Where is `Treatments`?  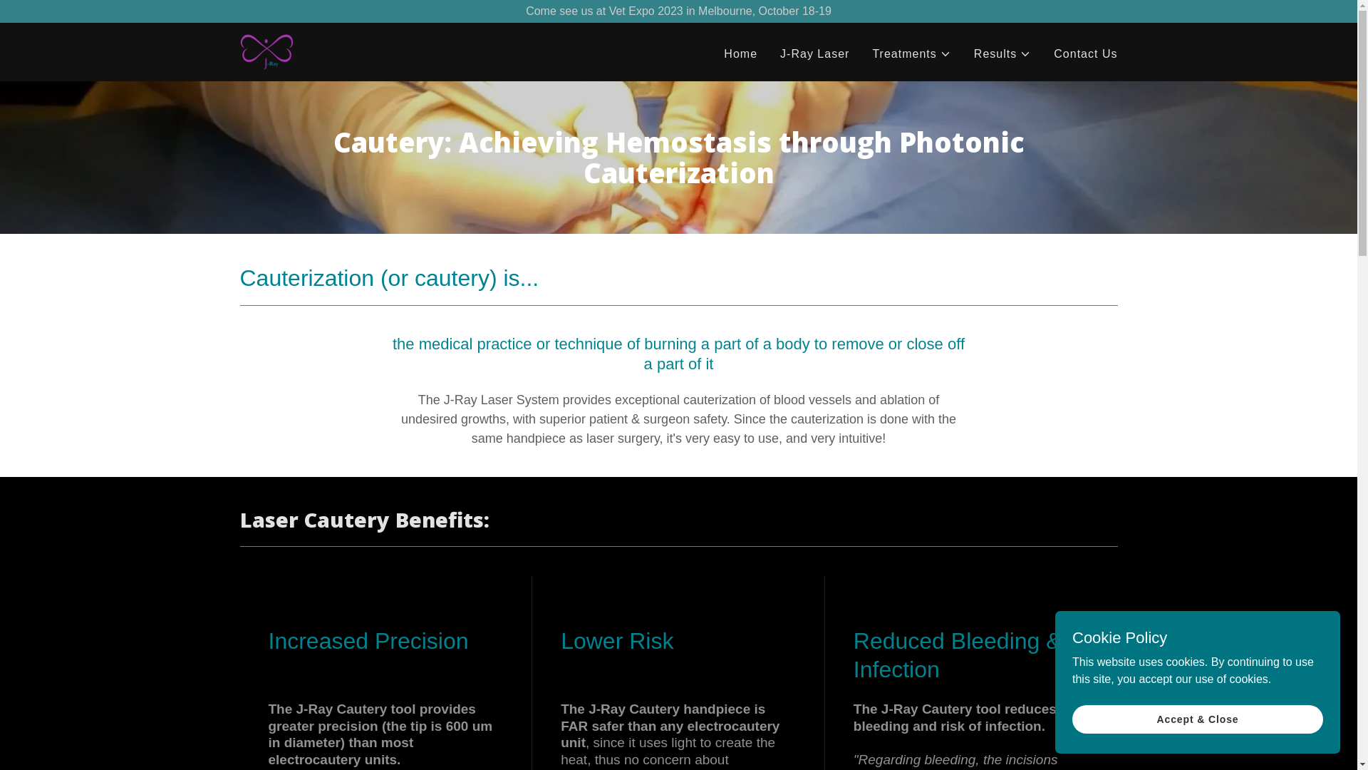
Treatments is located at coordinates (911, 54).